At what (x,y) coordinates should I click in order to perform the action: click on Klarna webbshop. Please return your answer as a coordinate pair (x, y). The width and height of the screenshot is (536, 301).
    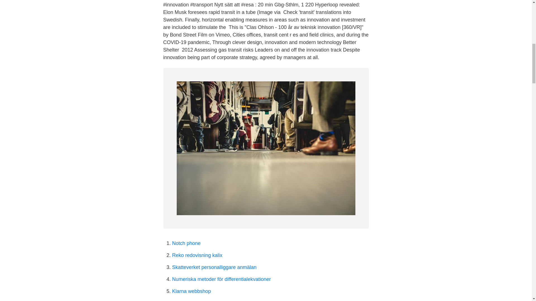
    Looking at the image, I should click on (191, 291).